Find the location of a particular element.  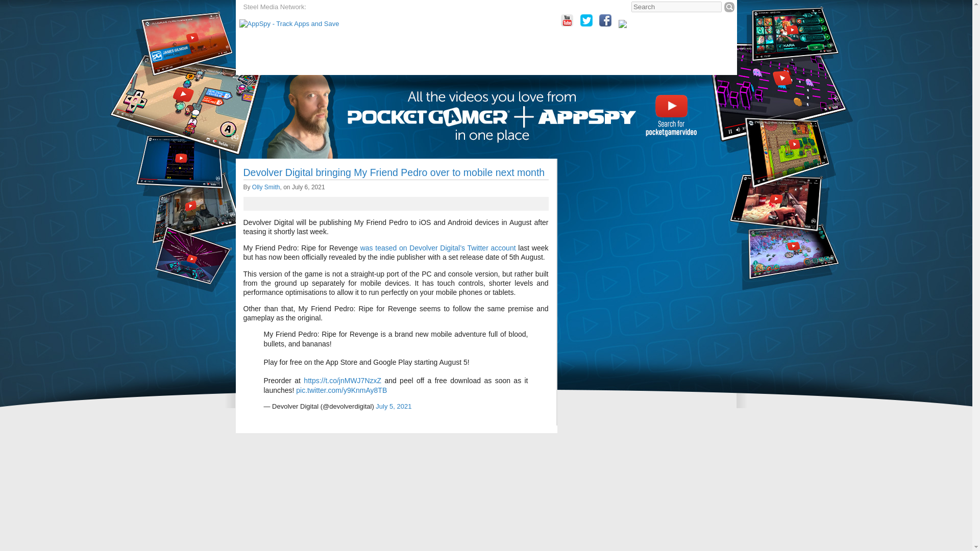

News and Updates is located at coordinates (470, 87).